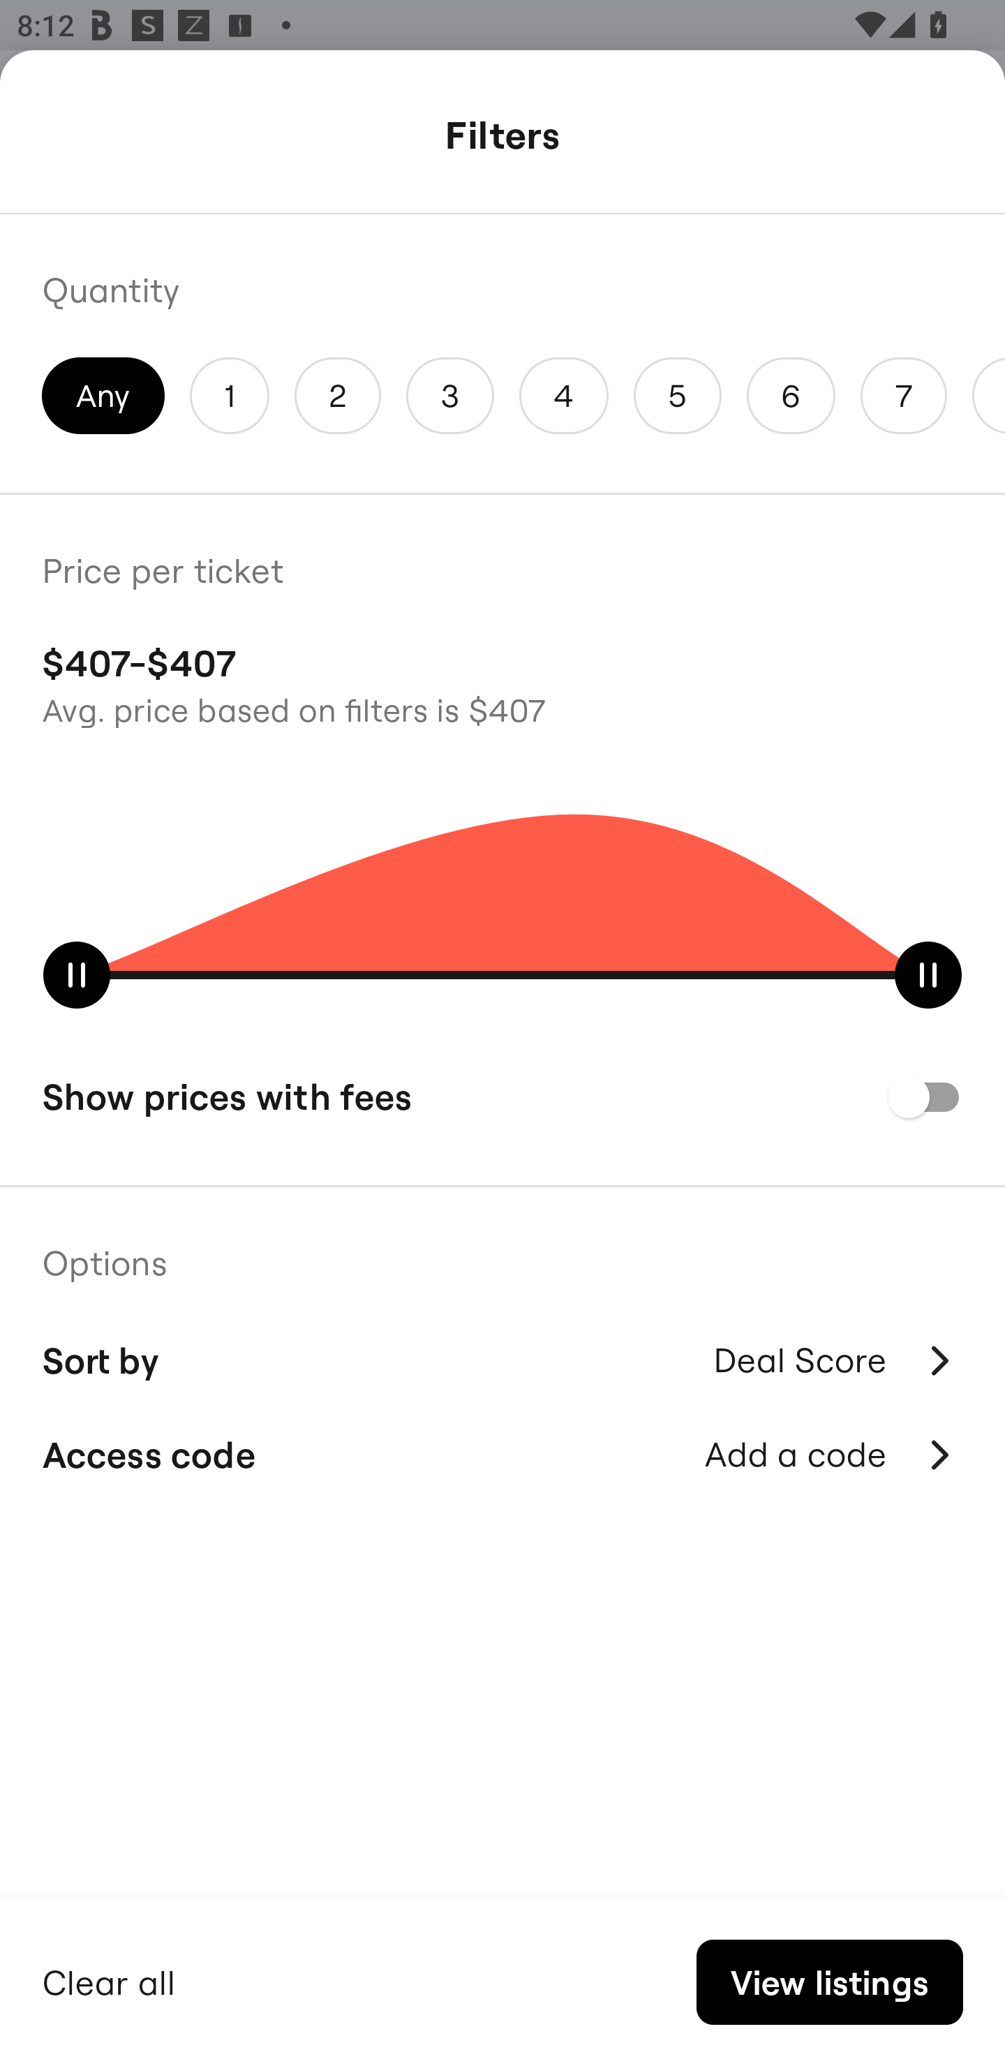 The height and width of the screenshot is (2066, 1005). I want to click on 4, so click(563, 395).